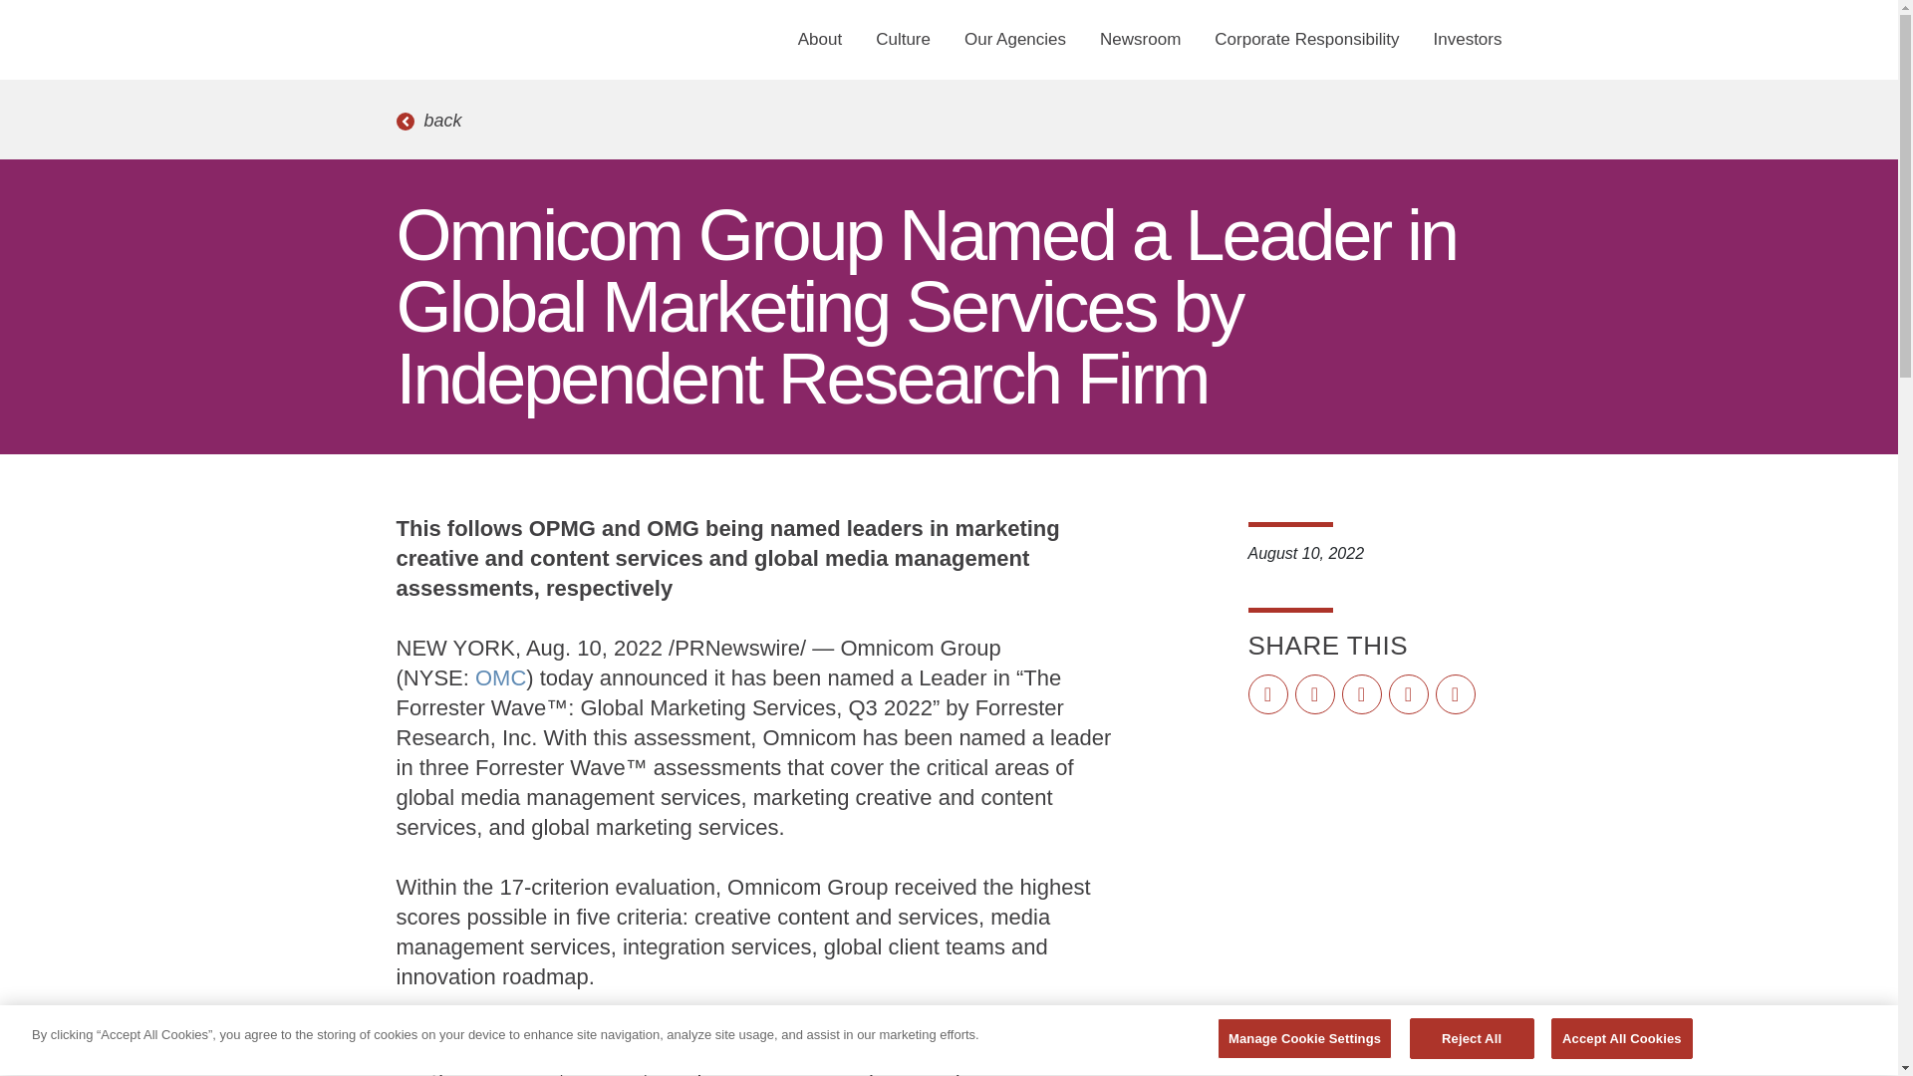 The image size is (1913, 1076). Describe the element at coordinates (1409, 694) in the screenshot. I see `YouTube` at that location.